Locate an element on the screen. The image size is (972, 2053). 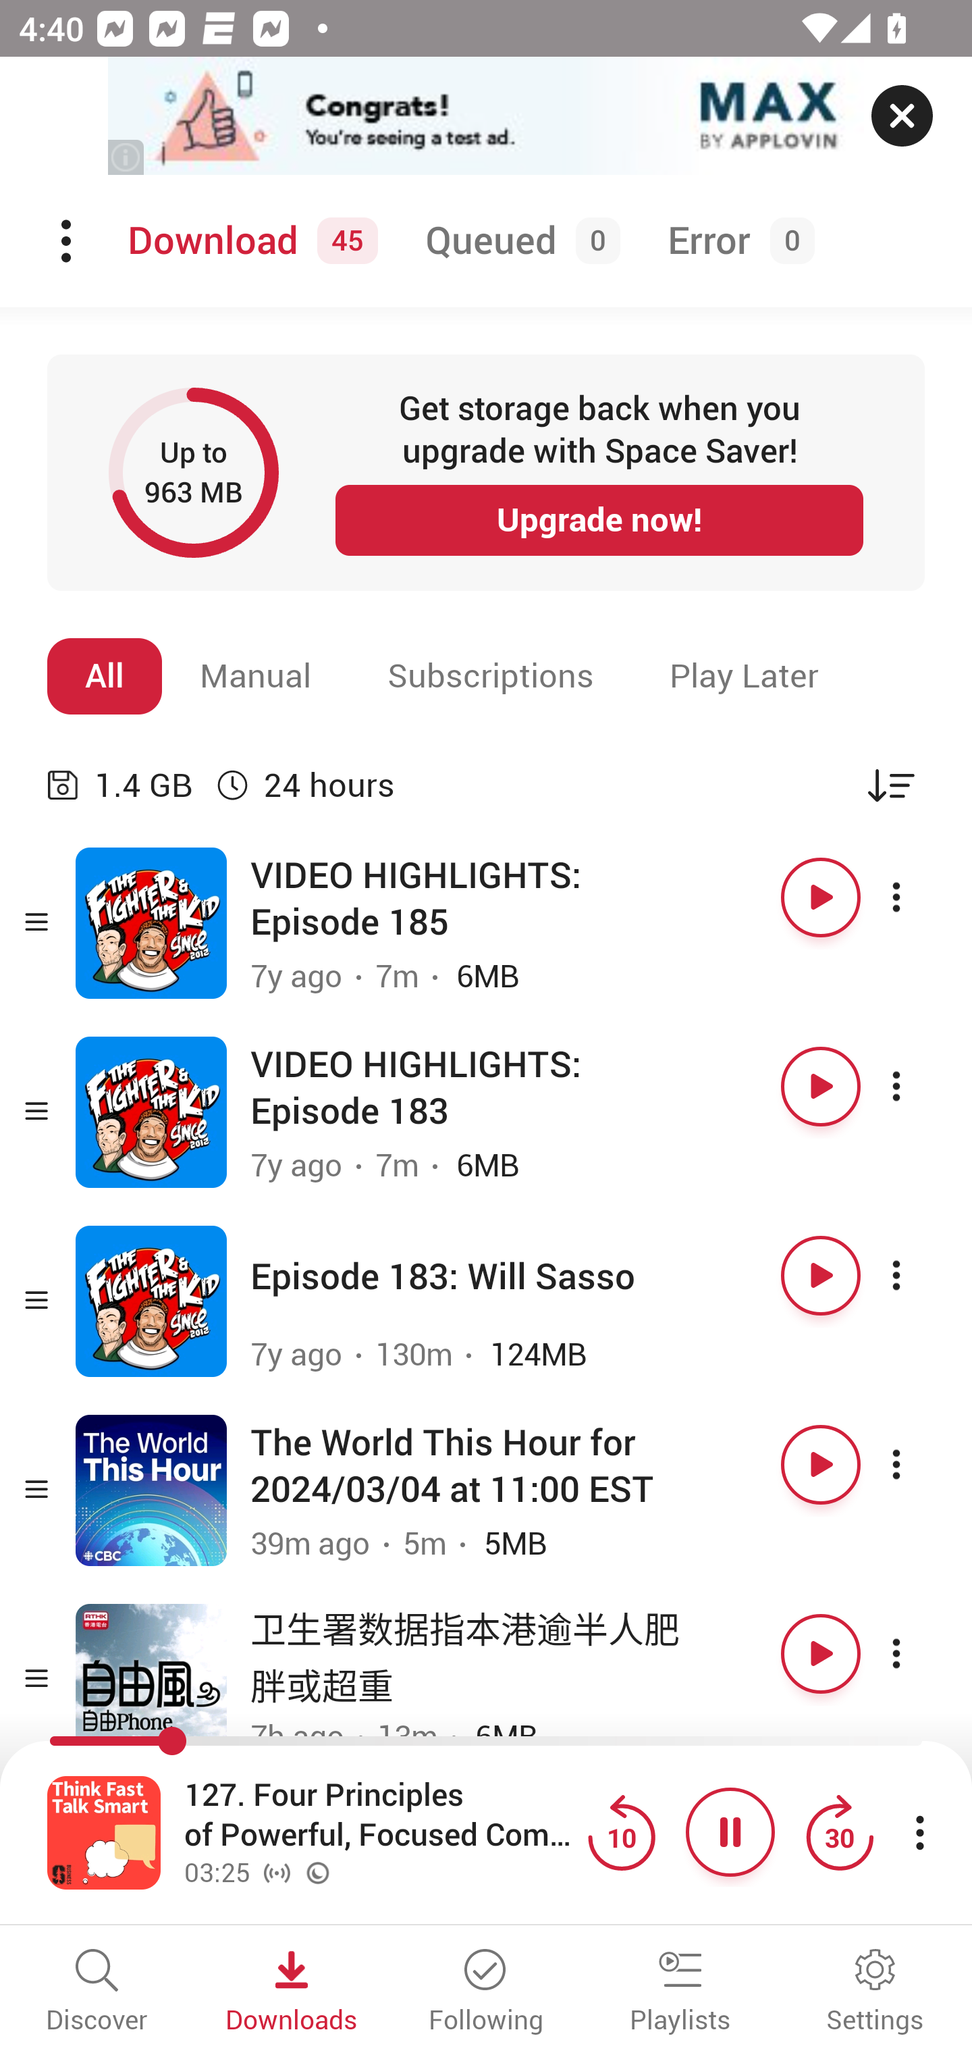
(i) is located at coordinates (127, 157).